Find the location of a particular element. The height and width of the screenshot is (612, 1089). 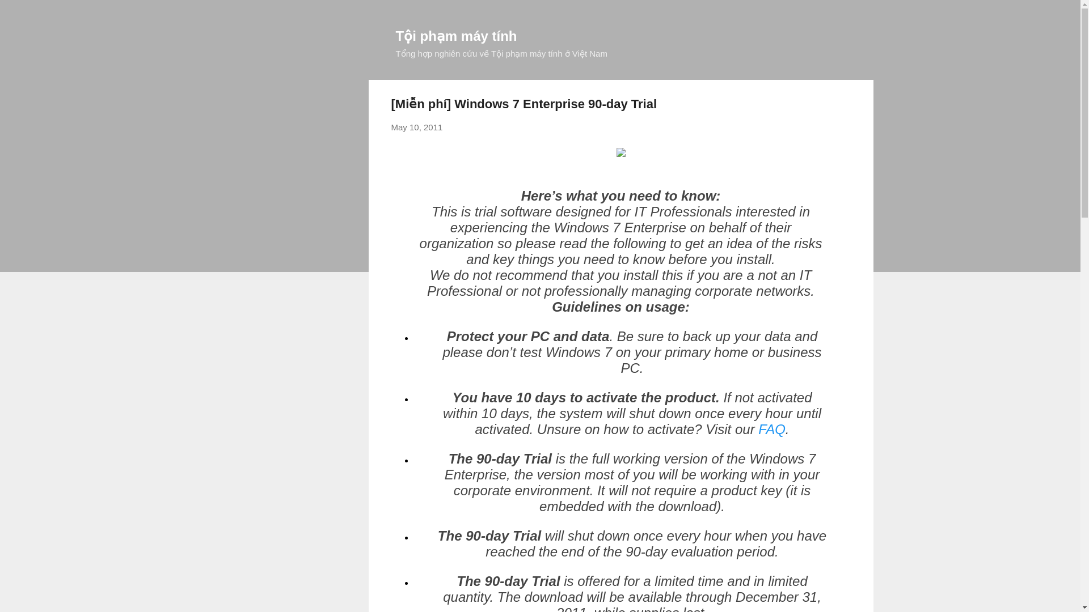

FAQ is located at coordinates (771, 430).